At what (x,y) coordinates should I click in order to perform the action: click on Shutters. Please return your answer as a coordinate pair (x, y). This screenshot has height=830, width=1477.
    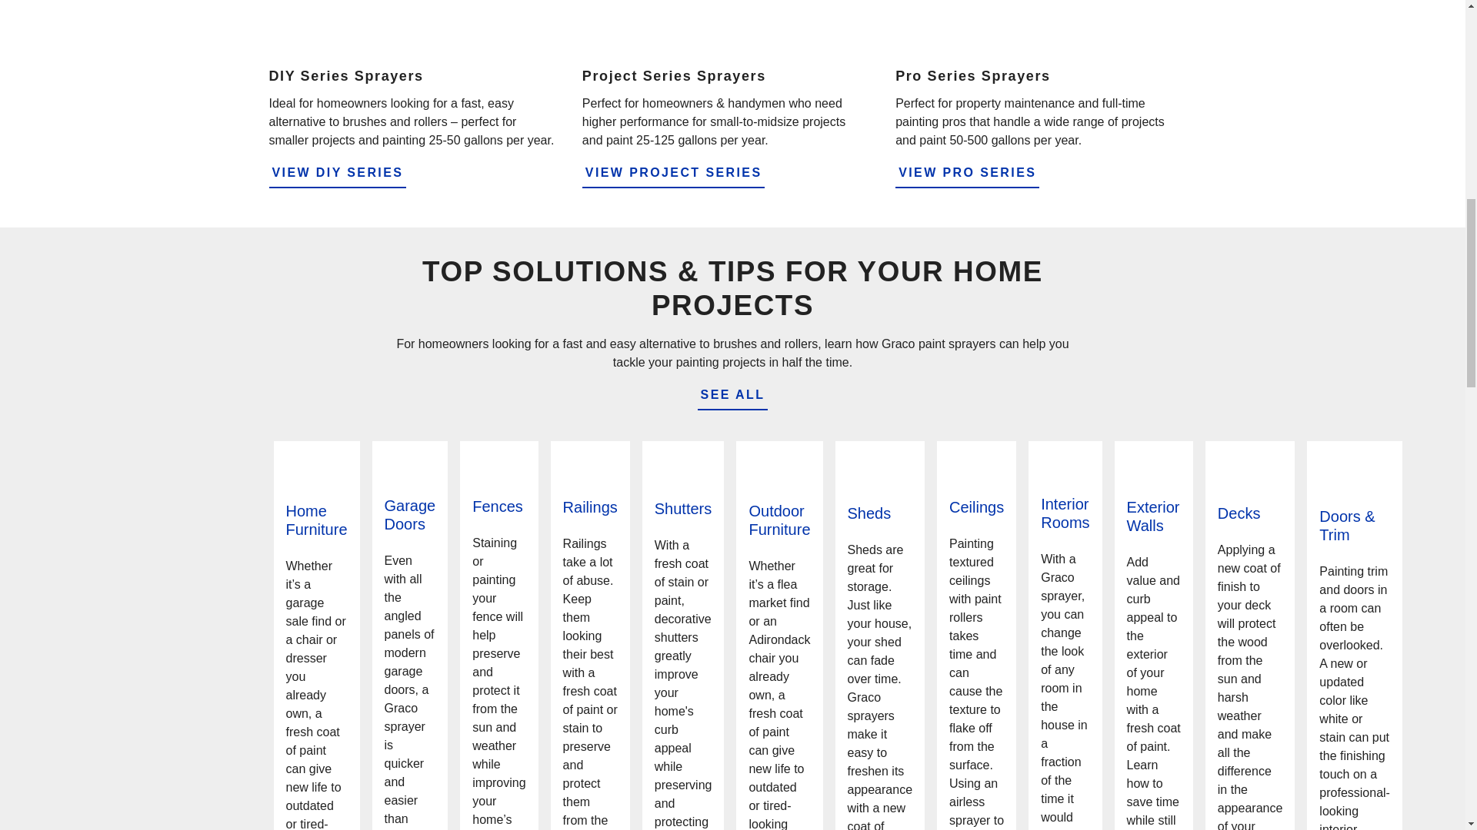
    Looking at the image, I should click on (683, 509).